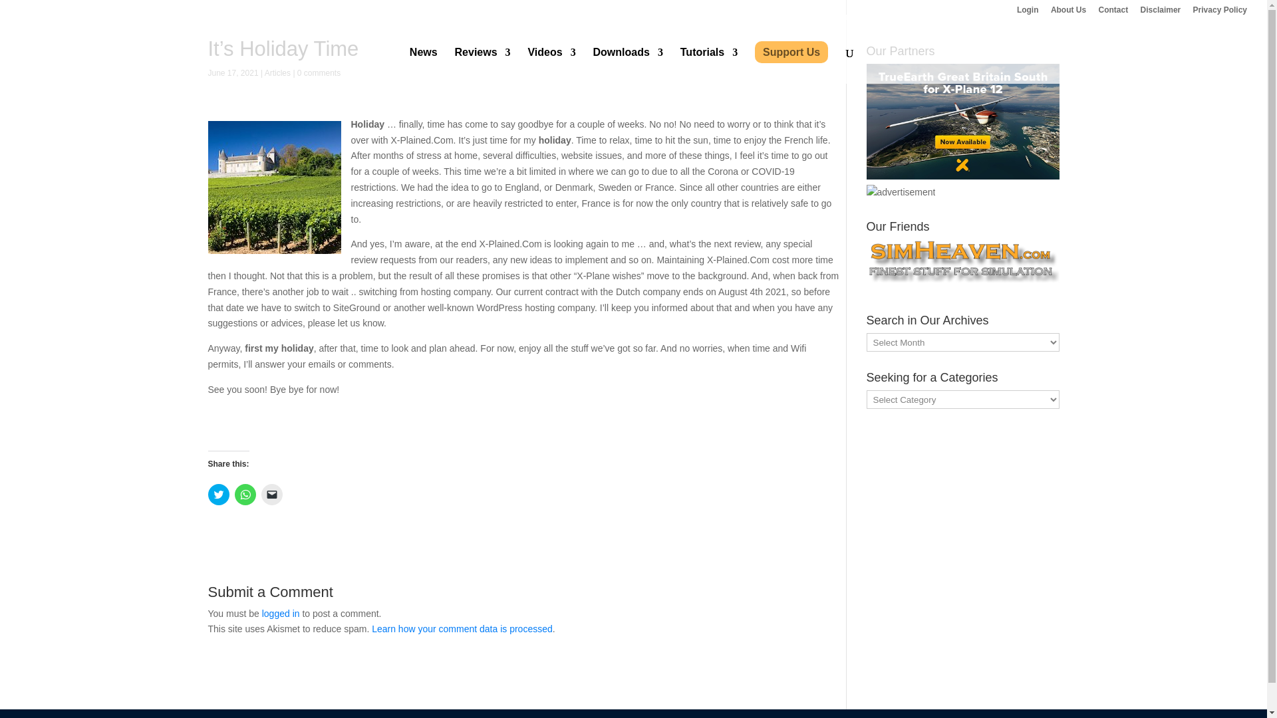  What do you see at coordinates (1161, 13) in the screenshot?
I see `Disclaimer` at bounding box center [1161, 13].